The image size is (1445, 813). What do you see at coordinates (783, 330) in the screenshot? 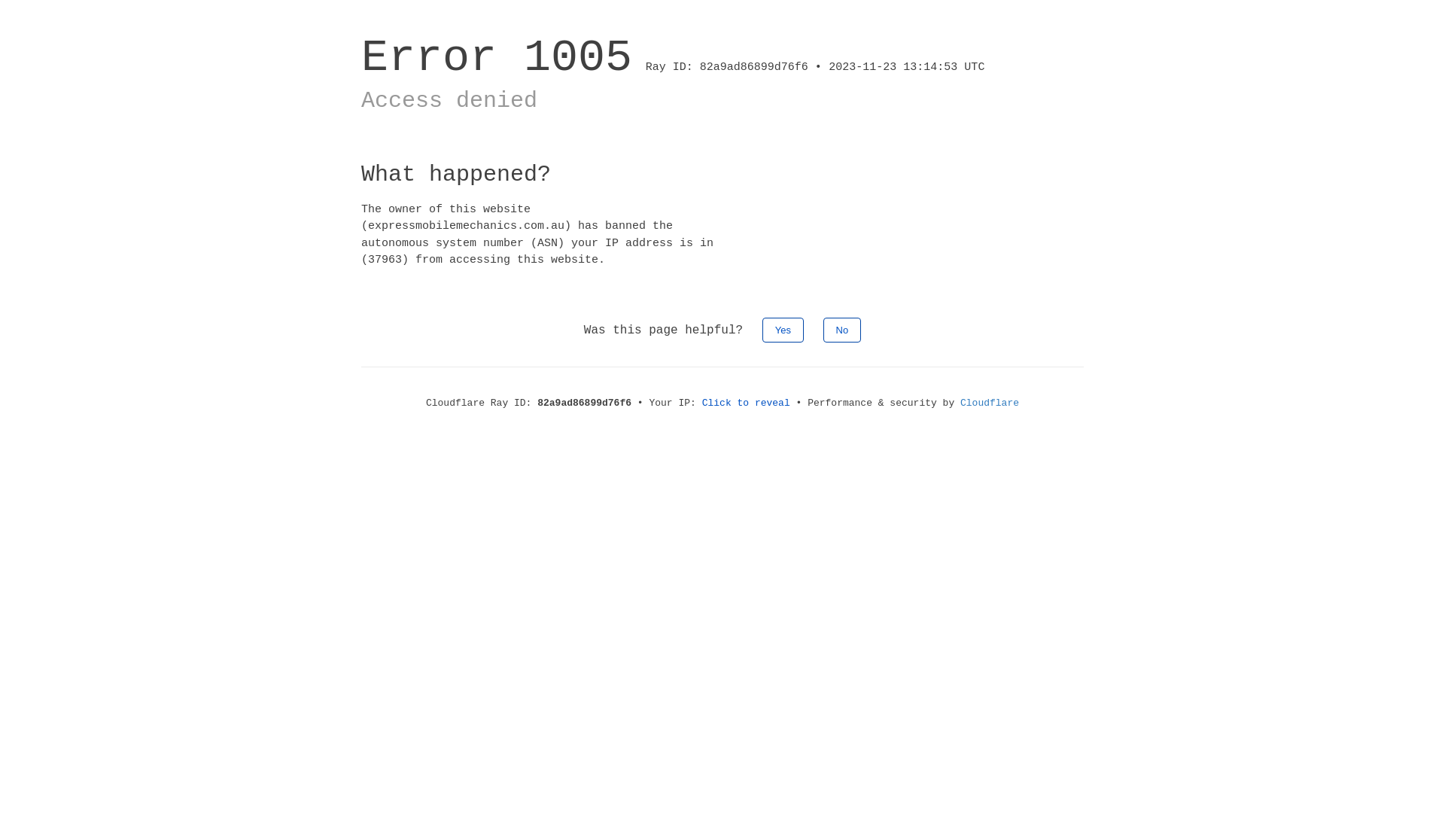
I see `Yes` at bounding box center [783, 330].